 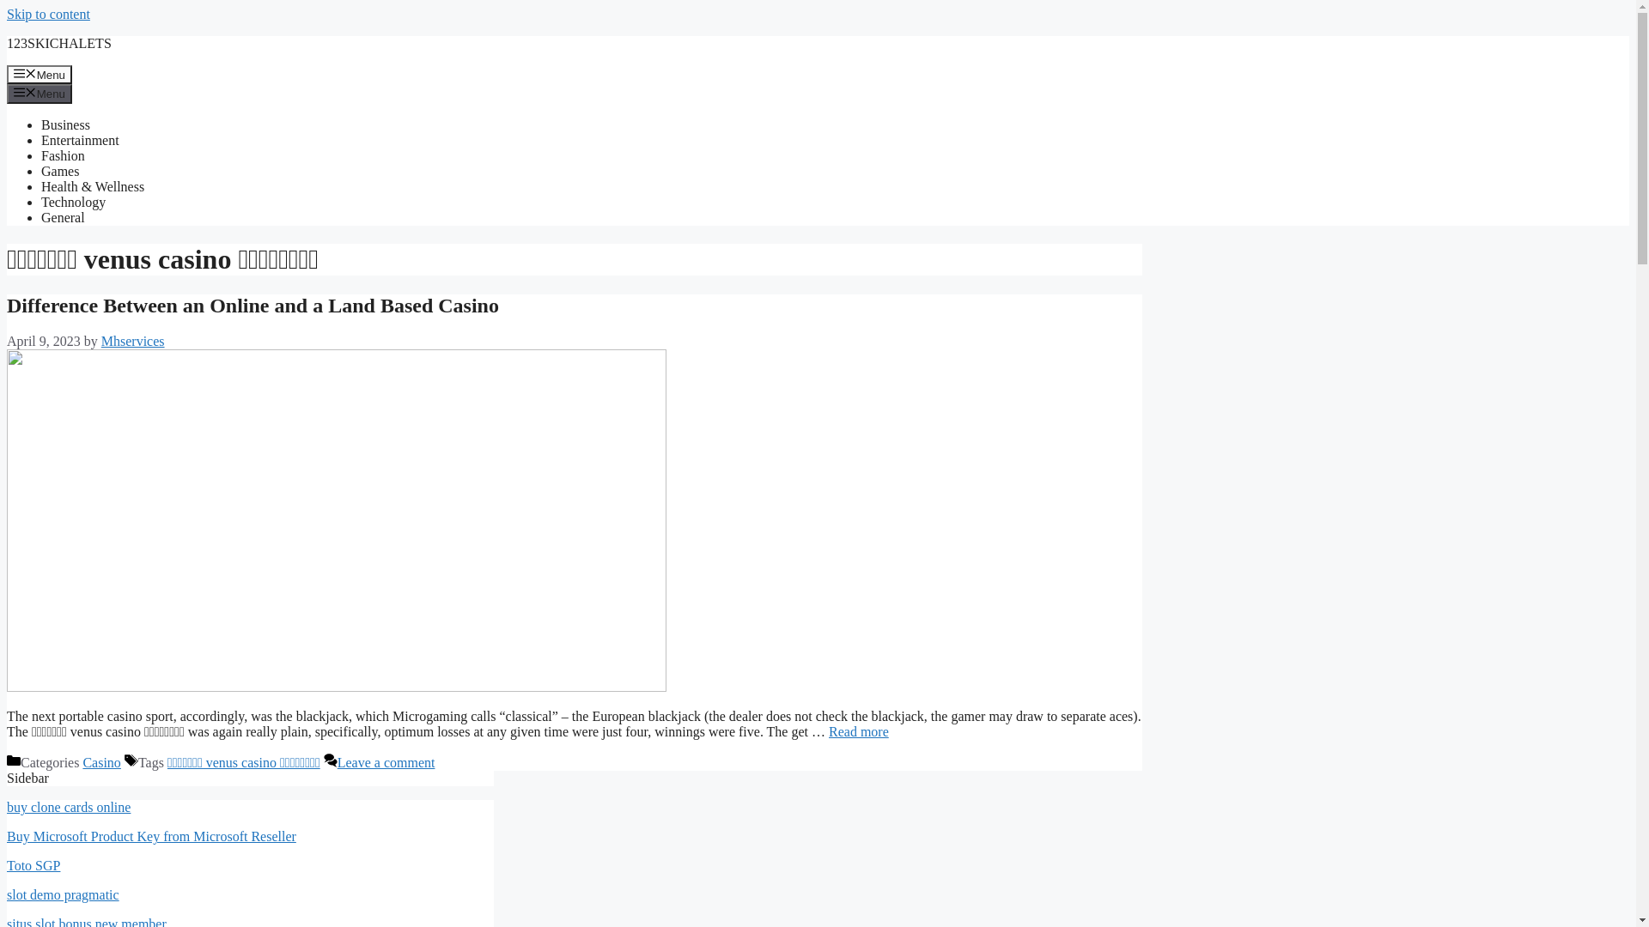 What do you see at coordinates (69, 807) in the screenshot?
I see `buy clone cards online` at bounding box center [69, 807].